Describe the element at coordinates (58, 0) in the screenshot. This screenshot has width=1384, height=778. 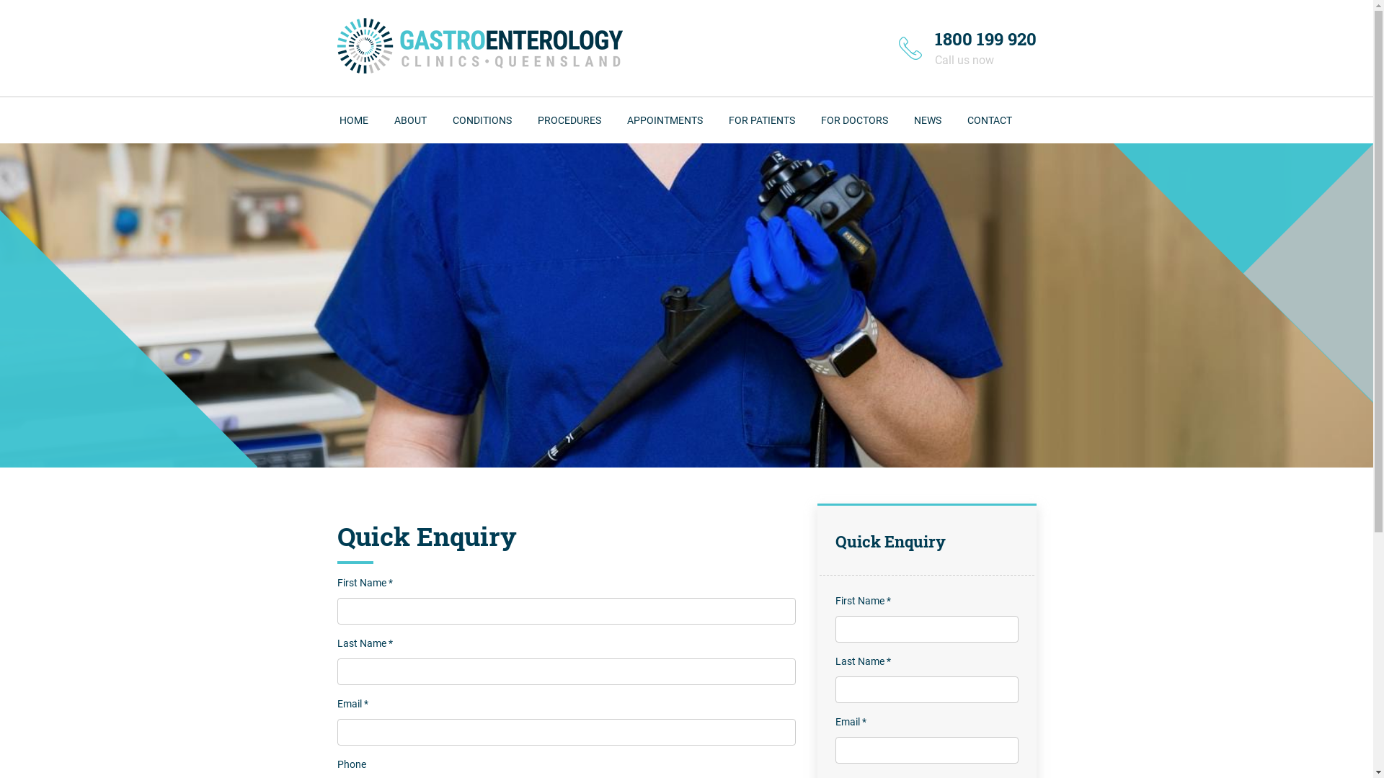
I see `Skip to main content` at that location.